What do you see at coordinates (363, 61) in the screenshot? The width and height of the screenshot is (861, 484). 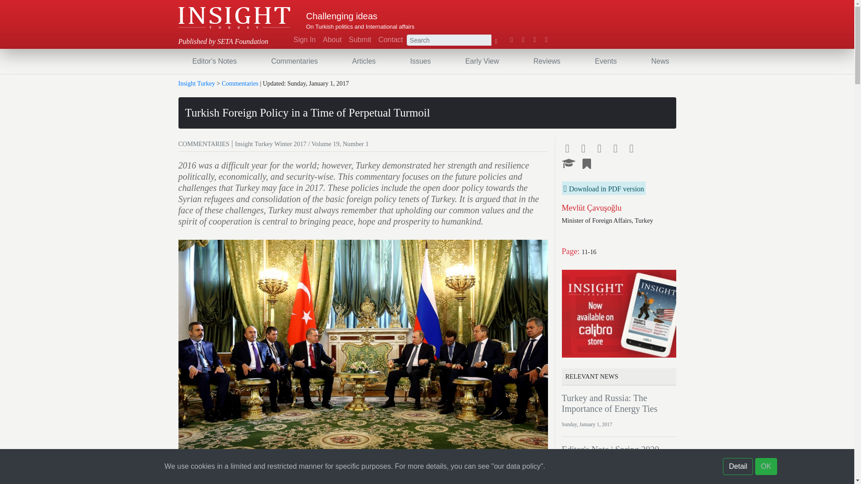 I see `Articles` at bounding box center [363, 61].